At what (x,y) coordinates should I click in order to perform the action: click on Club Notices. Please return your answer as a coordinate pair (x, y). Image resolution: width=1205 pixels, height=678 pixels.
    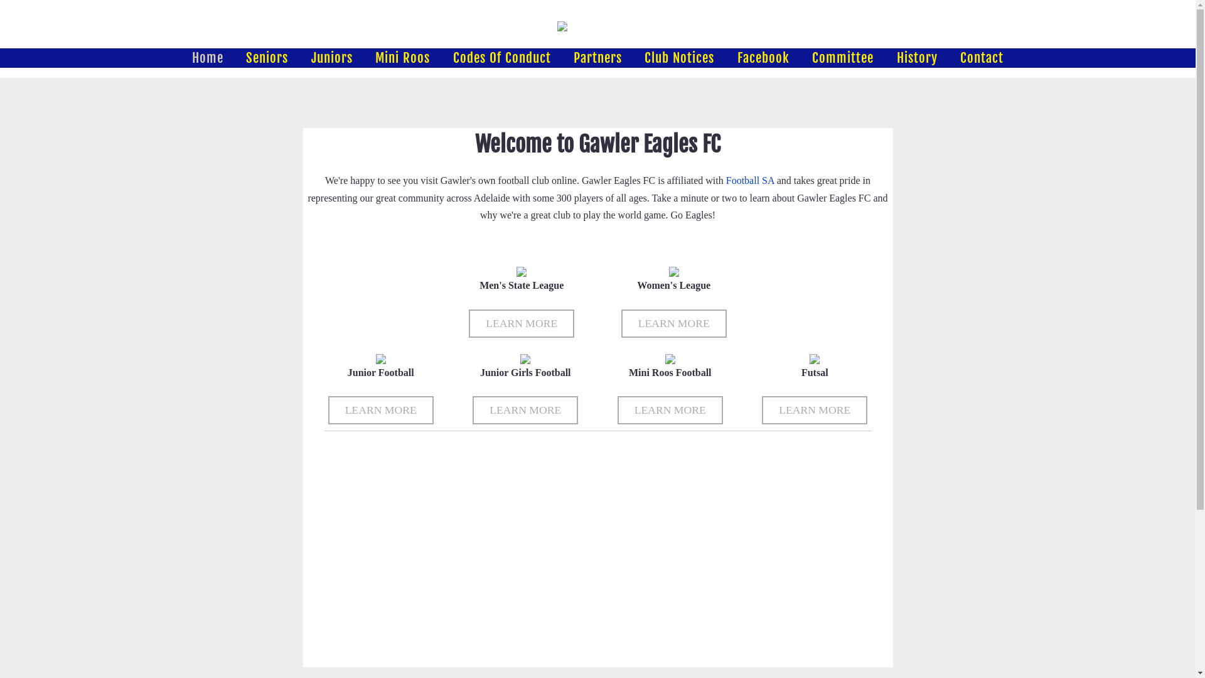
    Looking at the image, I should click on (679, 58).